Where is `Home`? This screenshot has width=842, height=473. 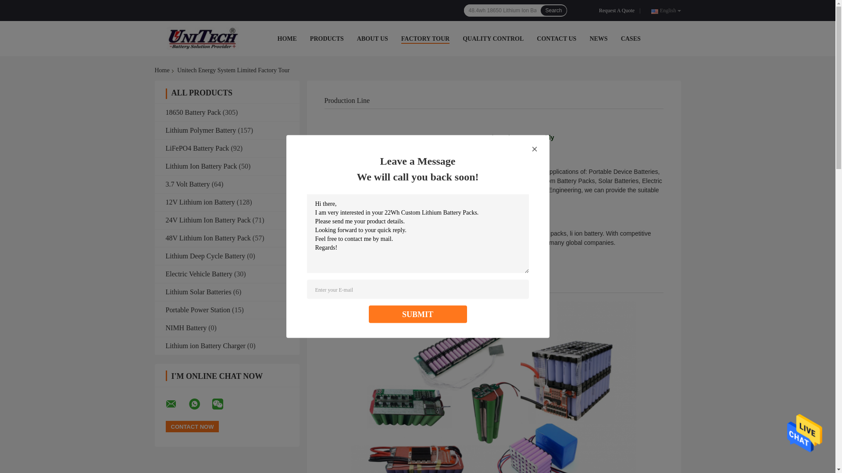
Home is located at coordinates (164, 71).